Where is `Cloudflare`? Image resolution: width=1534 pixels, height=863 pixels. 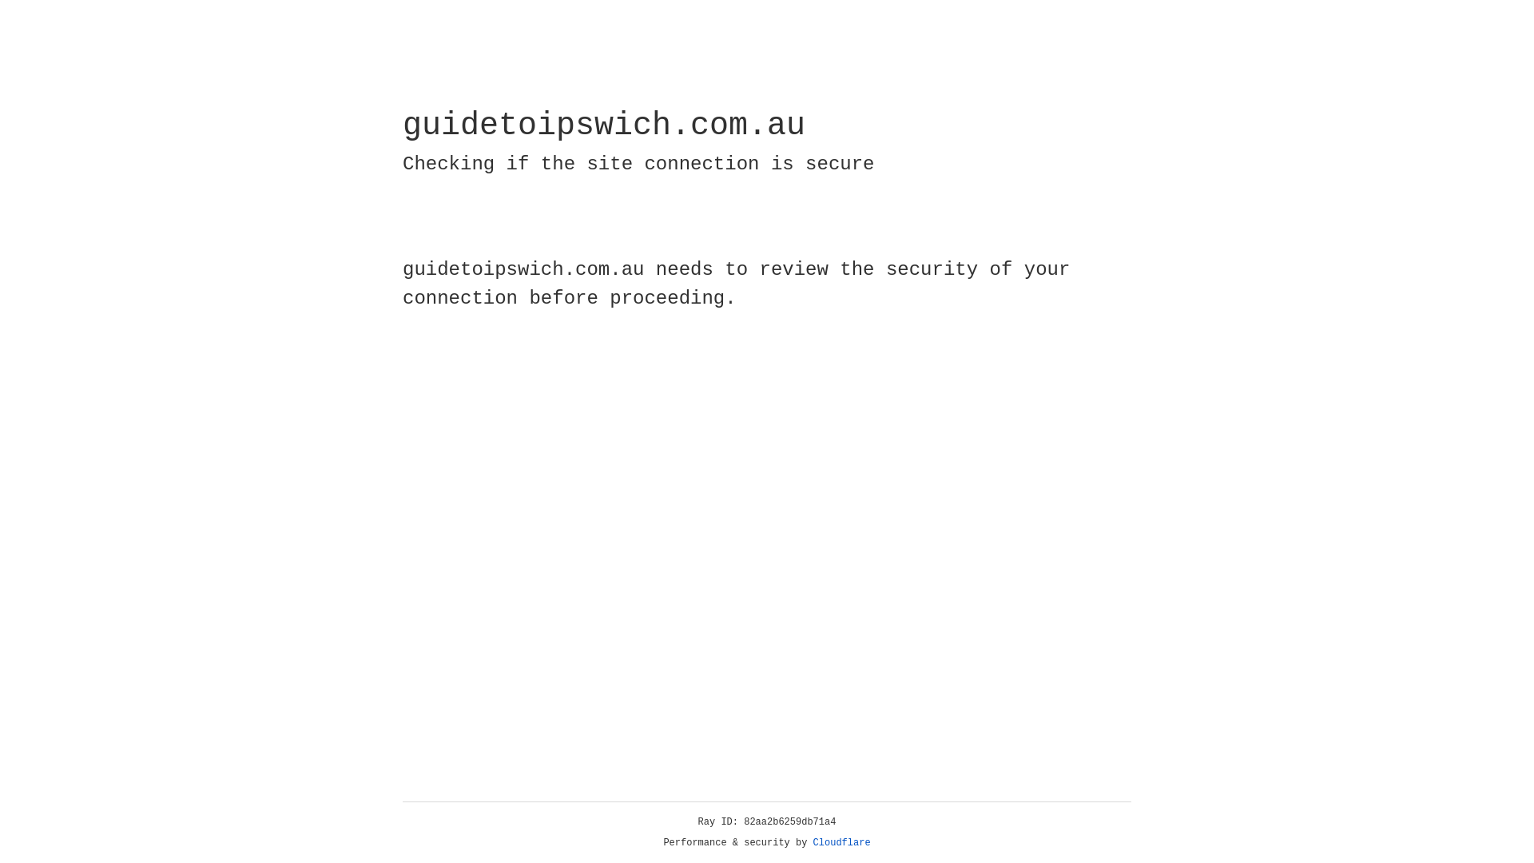
Cloudflare is located at coordinates (842, 843).